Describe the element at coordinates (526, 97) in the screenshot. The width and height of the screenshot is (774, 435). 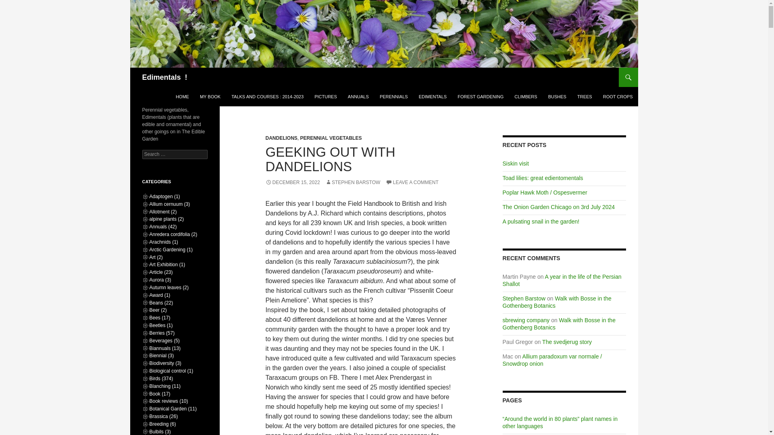
I see `CLIMBERS` at that location.